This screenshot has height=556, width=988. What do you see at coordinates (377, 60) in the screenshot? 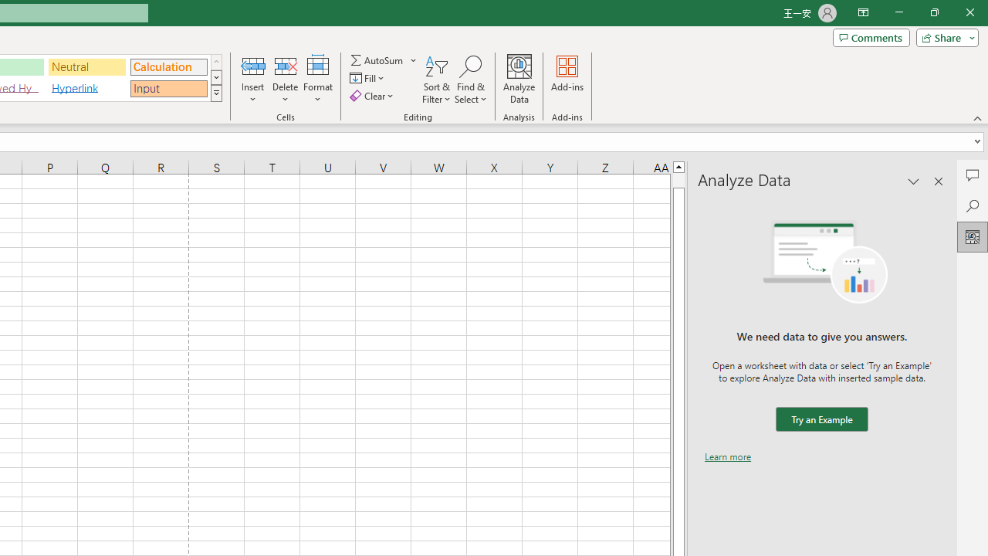
I see `Sum` at bounding box center [377, 60].